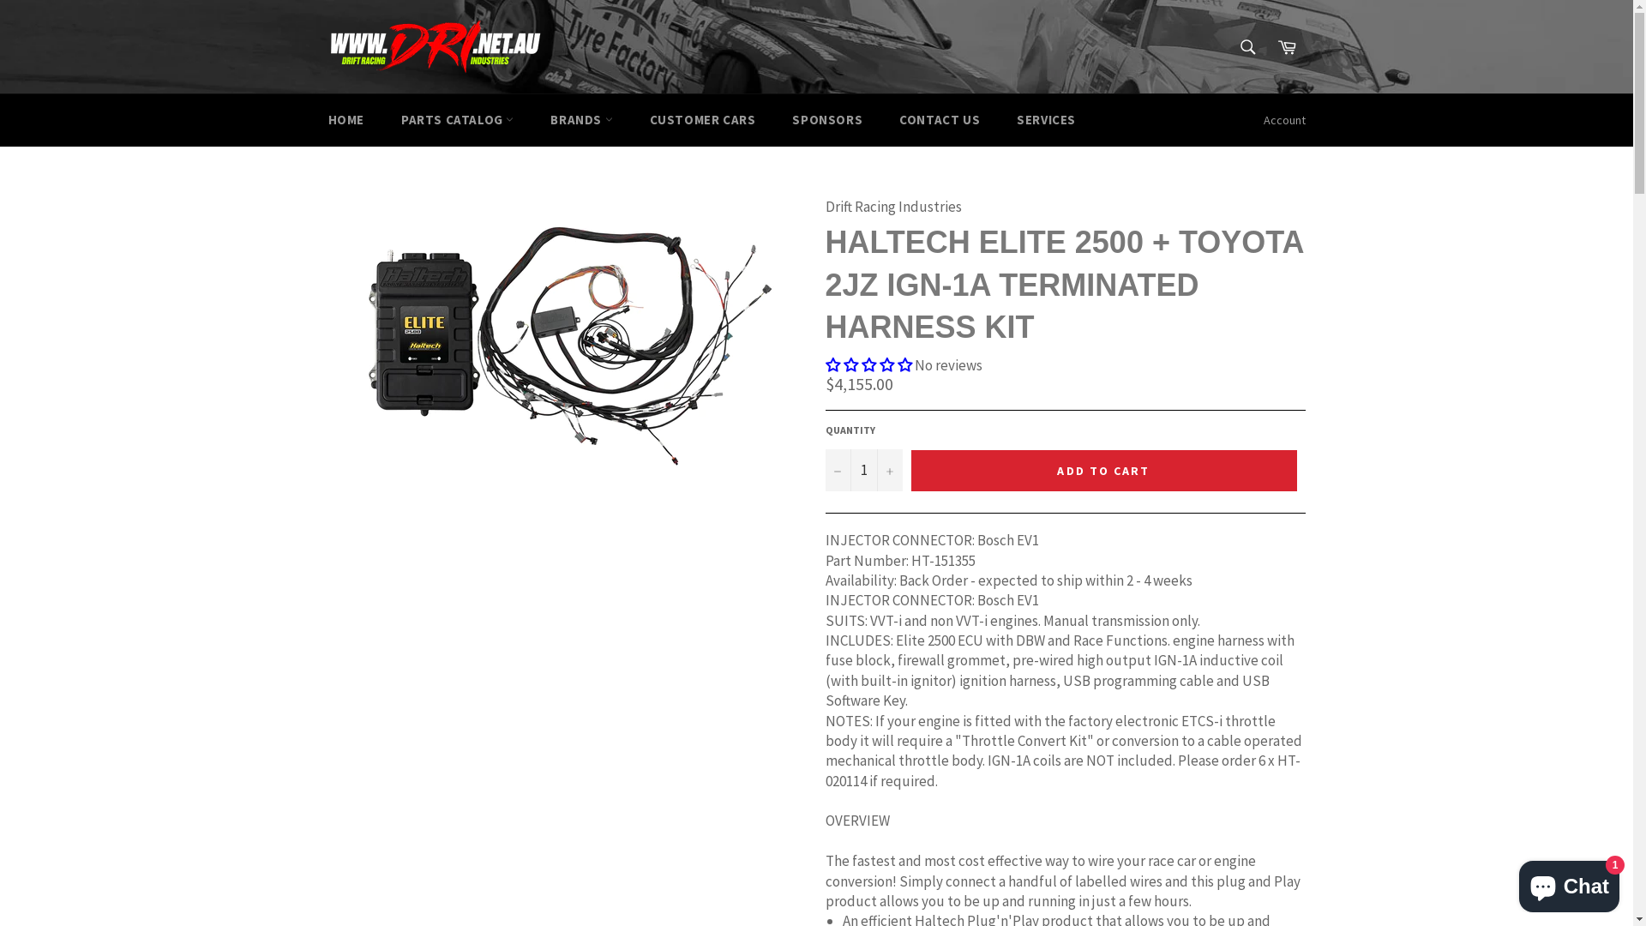  What do you see at coordinates (1284, 120) in the screenshot?
I see `Account` at bounding box center [1284, 120].